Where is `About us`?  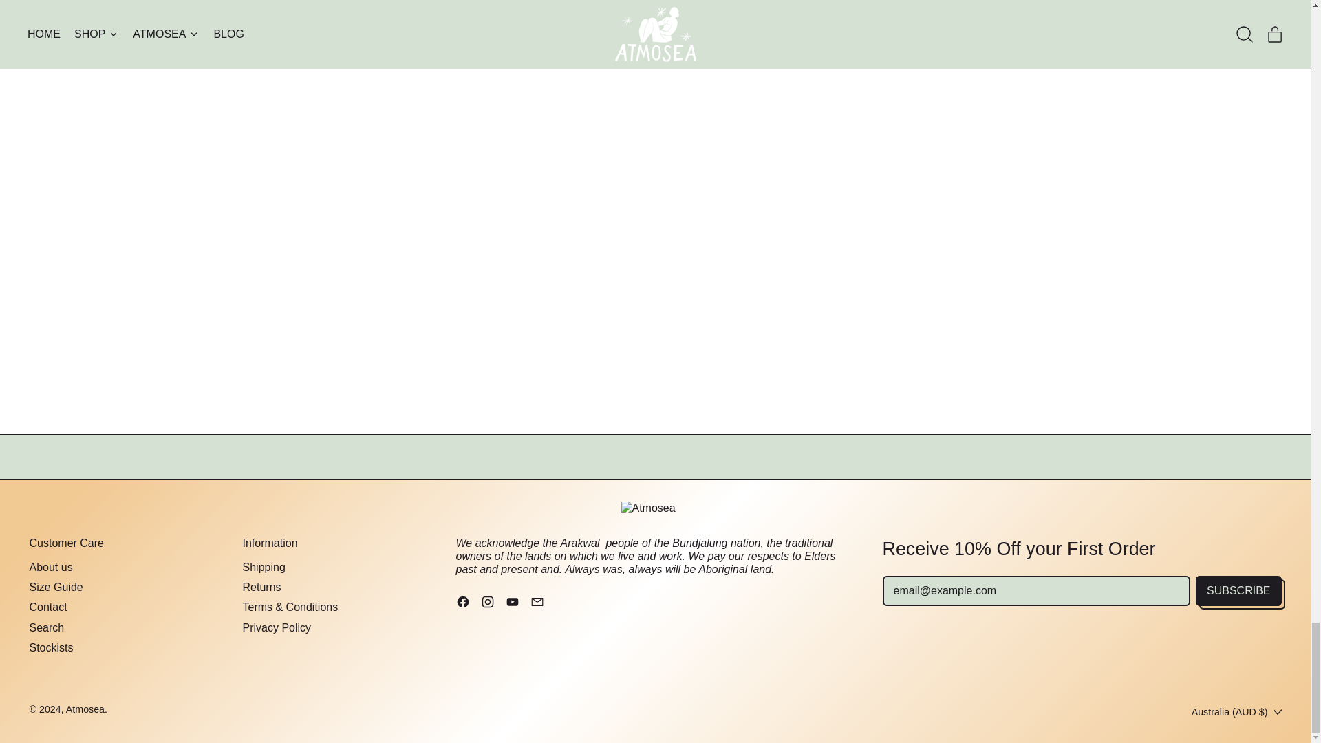
About us is located at coordinates (51, 567).